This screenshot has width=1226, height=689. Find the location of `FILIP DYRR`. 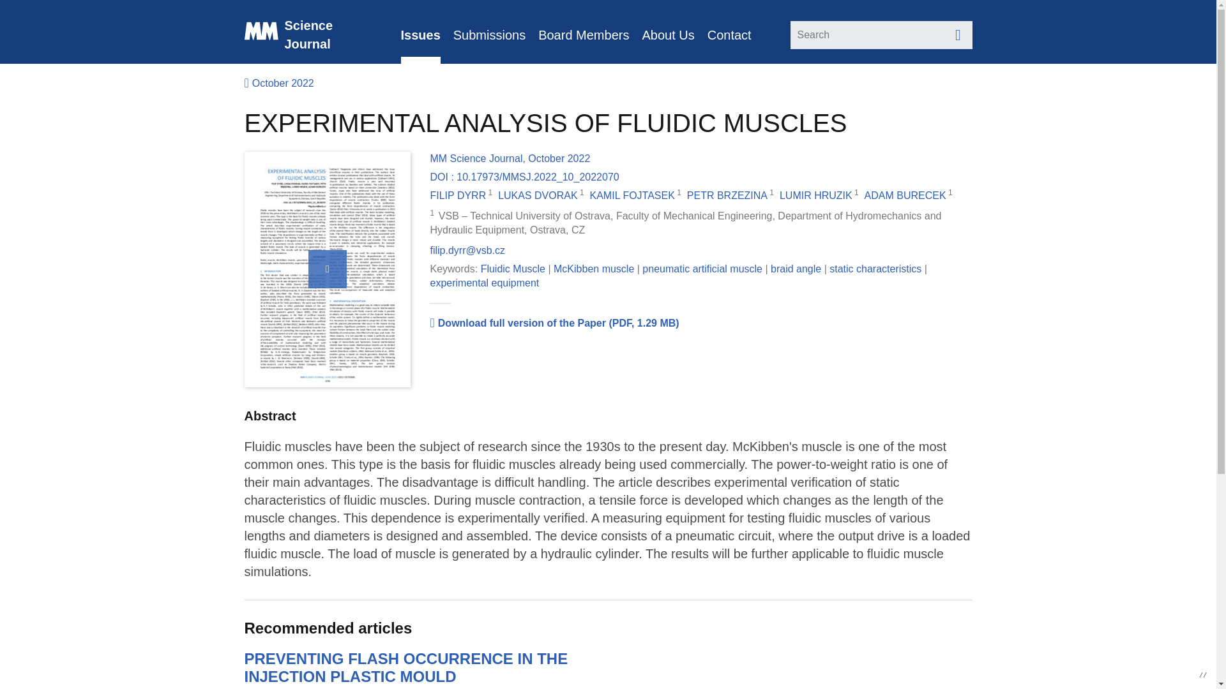

FILIP DYRR is located at coordinates (457, 195).